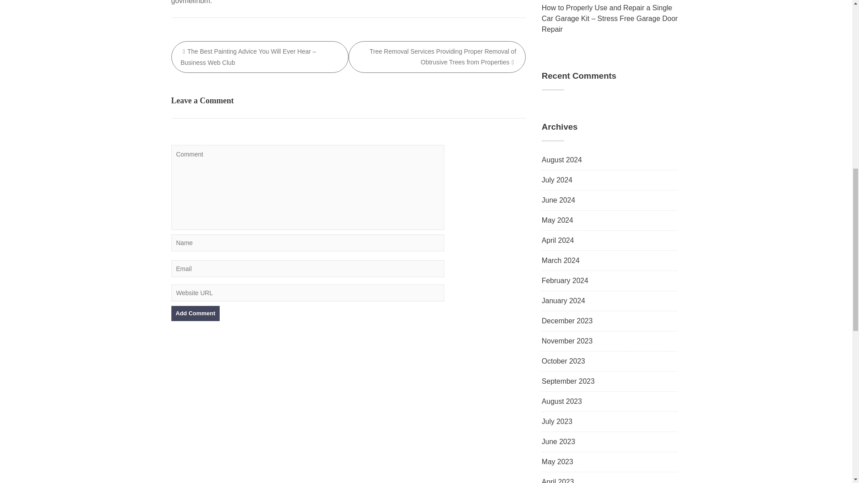 The height and width of the screenshot is (483, 859). I want to click on January 2024, so click(563, 301).